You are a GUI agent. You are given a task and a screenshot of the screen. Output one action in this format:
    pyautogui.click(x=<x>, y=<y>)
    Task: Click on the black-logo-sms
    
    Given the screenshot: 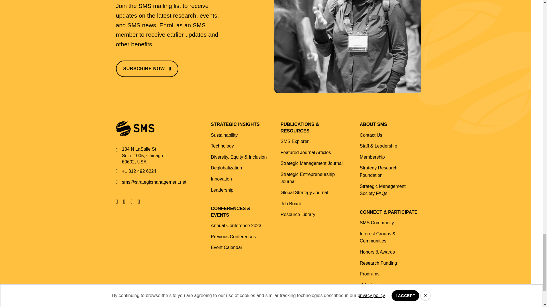 What is the action you would take?
    pyautogui.click(x=135, y=128)
    